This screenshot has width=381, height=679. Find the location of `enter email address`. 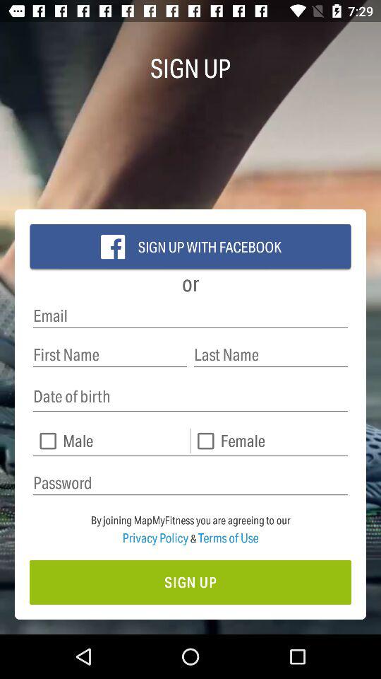

enter email address is located at coordinates (190, 315).